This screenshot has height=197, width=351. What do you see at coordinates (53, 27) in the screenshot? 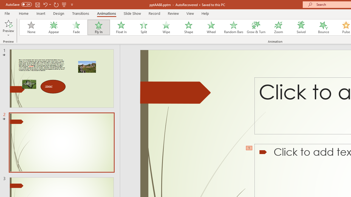
I see `Appear` at bounding box center [53, 27].